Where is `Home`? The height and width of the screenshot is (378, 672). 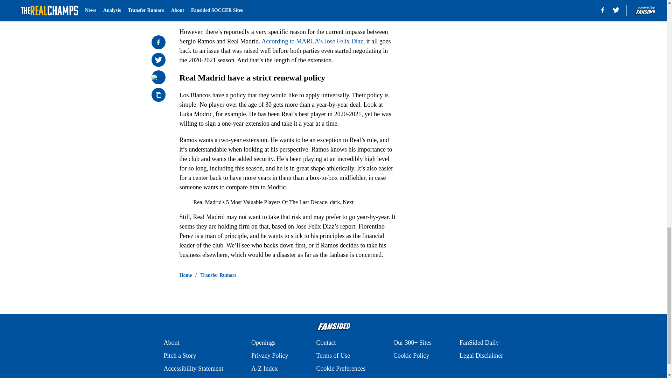
Home is located at coordinates (185, 275).